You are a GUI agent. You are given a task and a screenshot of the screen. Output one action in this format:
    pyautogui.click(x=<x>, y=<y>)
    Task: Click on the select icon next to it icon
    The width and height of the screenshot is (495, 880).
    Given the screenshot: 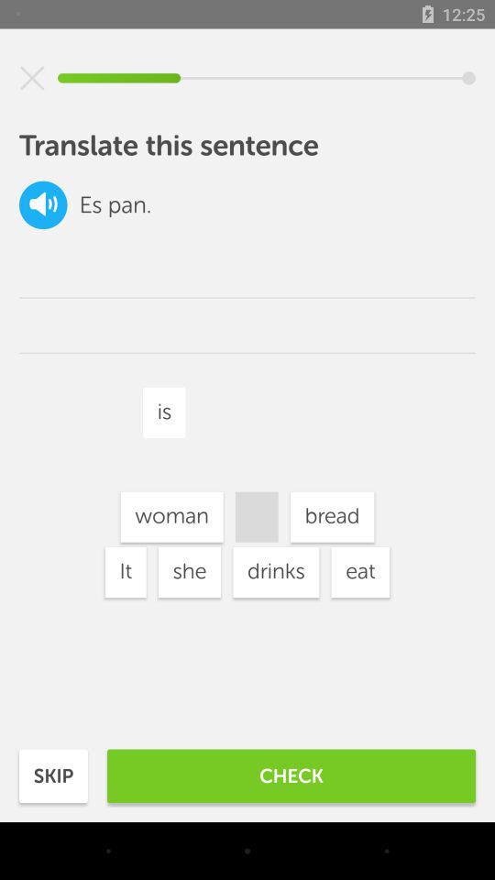 What is the action you would take?
    pyautogui.click(x=189, y=572)
    